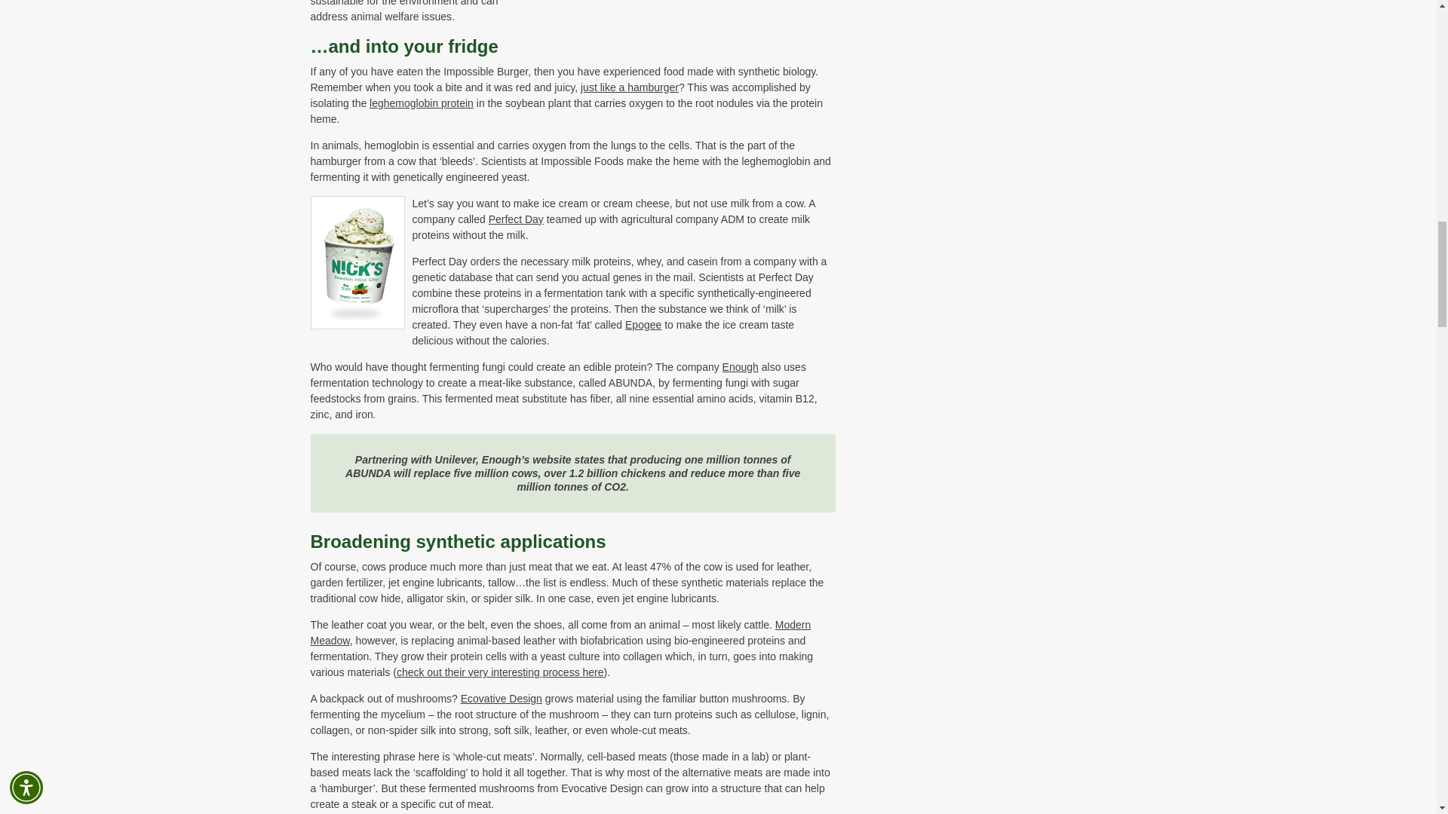  I want to click on leghemoglobin protein, so click(421, 103).